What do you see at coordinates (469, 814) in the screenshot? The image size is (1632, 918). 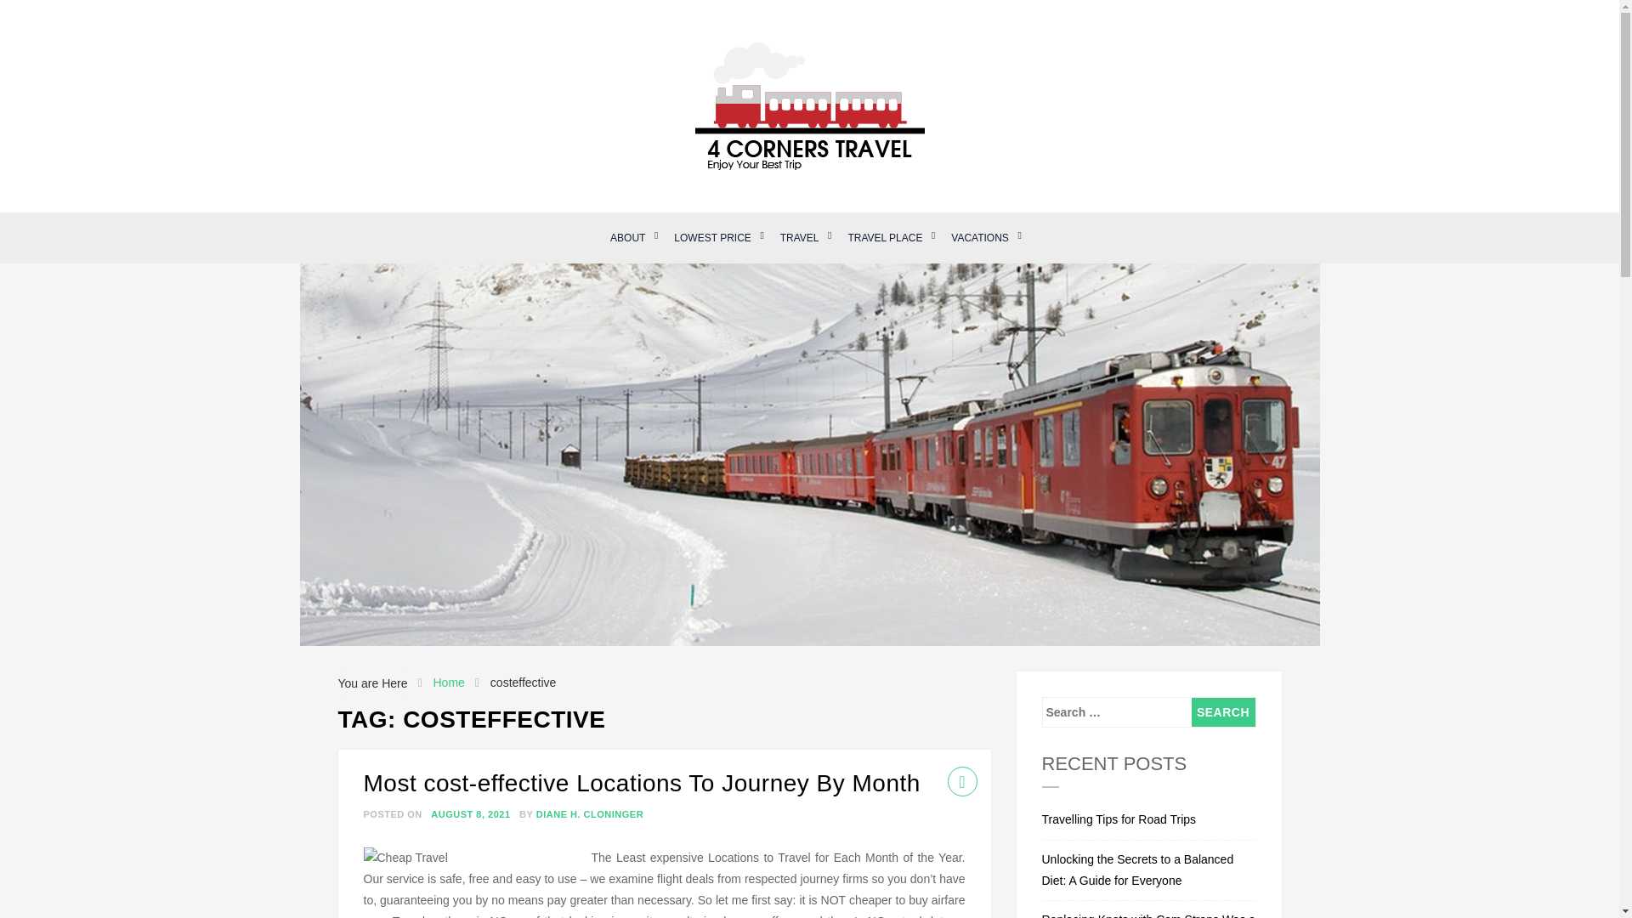 I see `AUGUST 8, 2021` at bounding box center [469, 814].